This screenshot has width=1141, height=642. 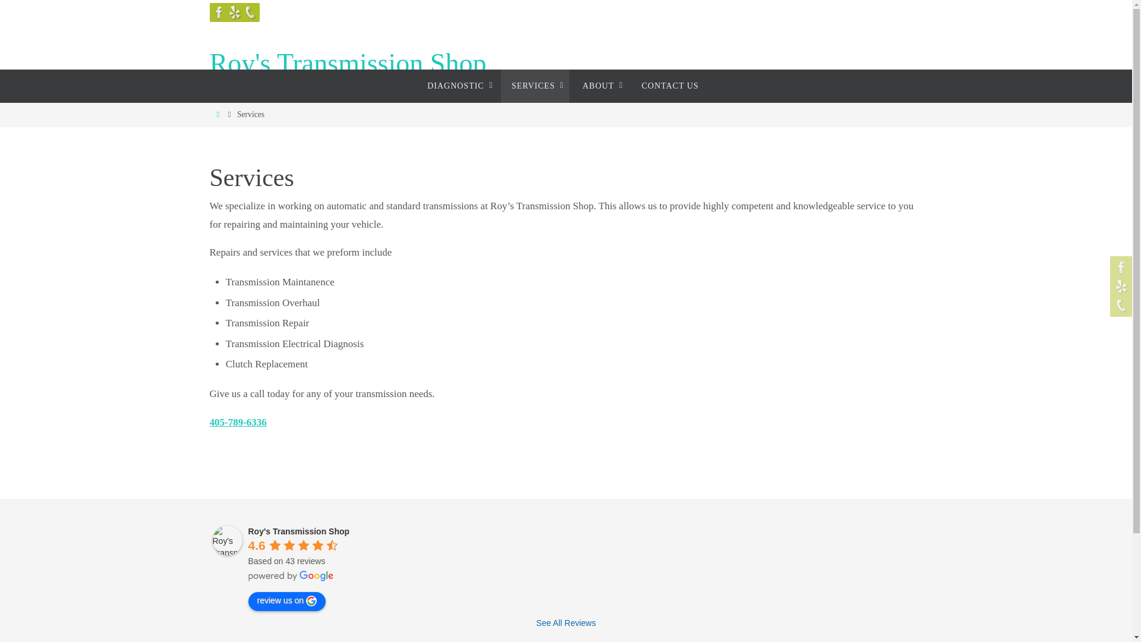 I want to click on SERVICES, so click(x=535, y=86).